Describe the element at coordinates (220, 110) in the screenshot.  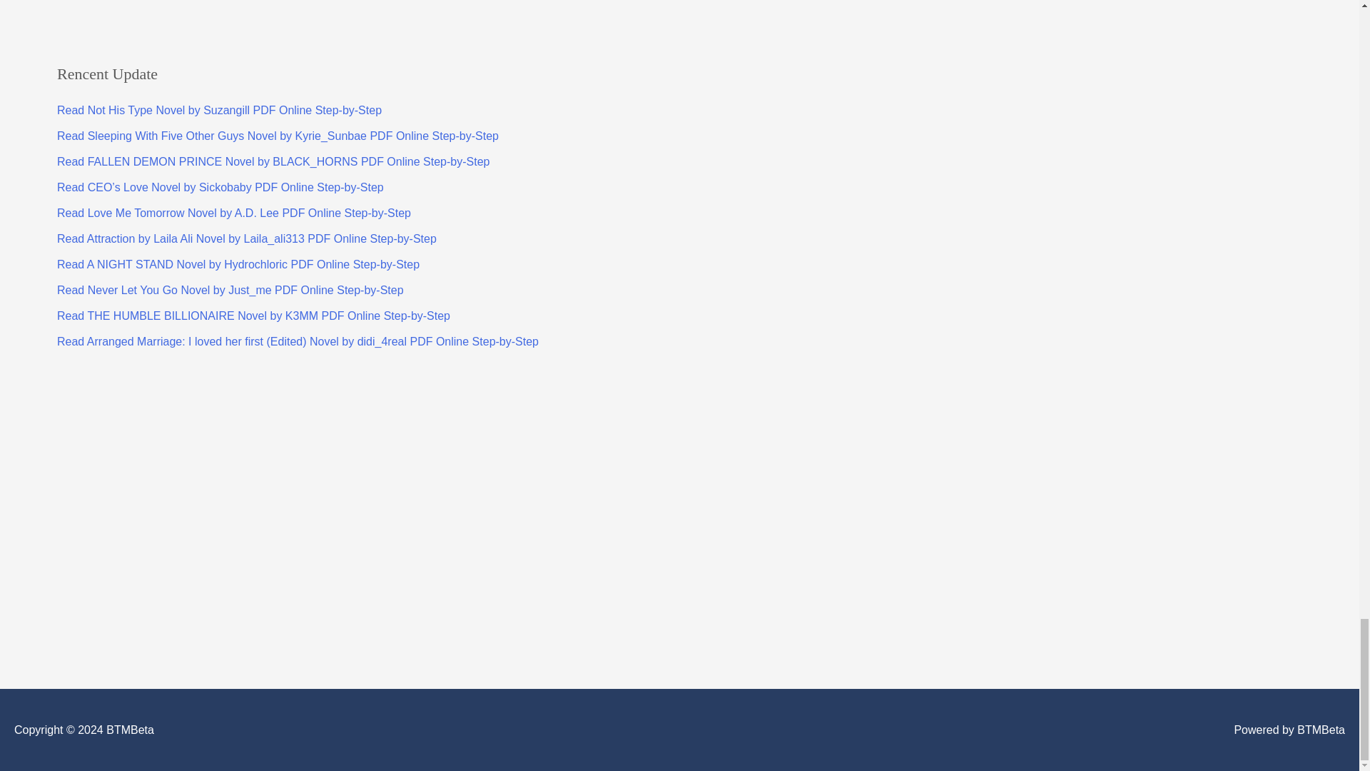
I see `Read Not His Type Novel by Suzangill PDF Online Step-by-Step` at that location.